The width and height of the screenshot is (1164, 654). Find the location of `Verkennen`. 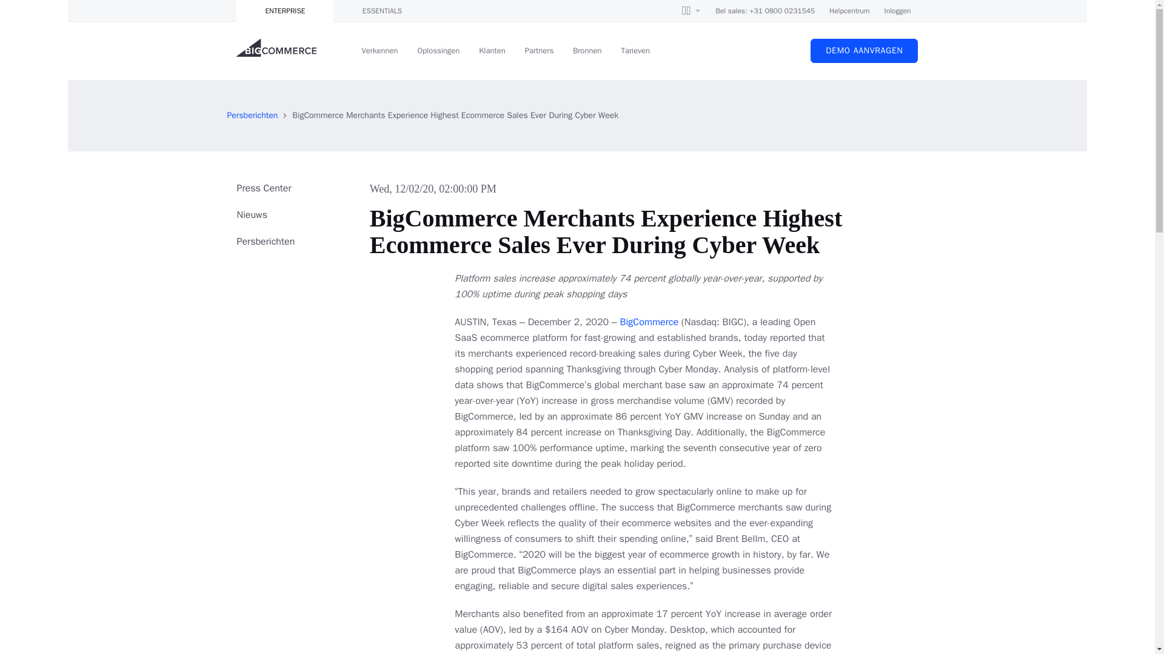

Verkennen is located at coordinates (380, 50).